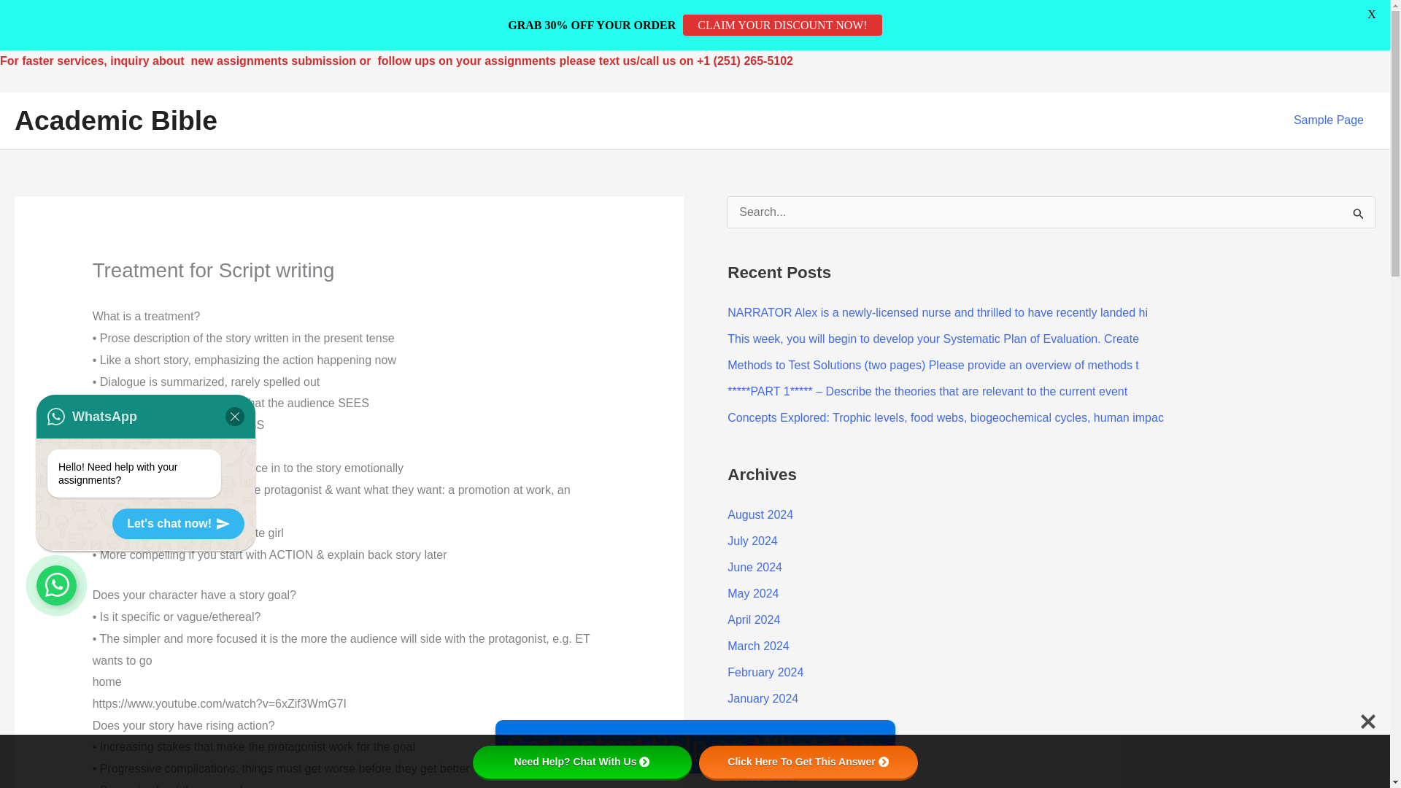  What do you see at coordinates (760, 514) in the screenshot?
I see `August 2024` at bounding box center [760, 514].